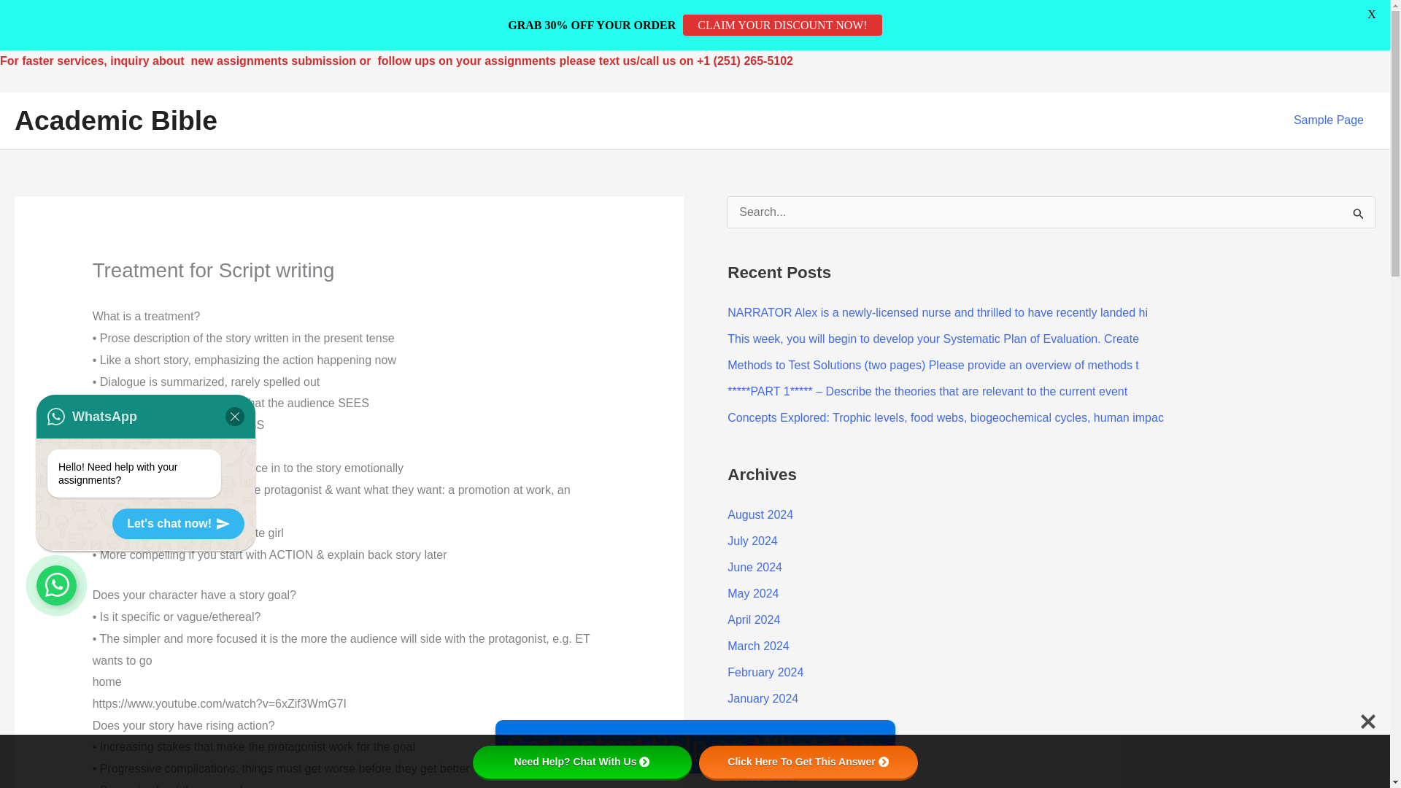  What do you see at coordinates (760, 514) in the screenshot?
I see `August 2024` at bounding box center [760, 514].